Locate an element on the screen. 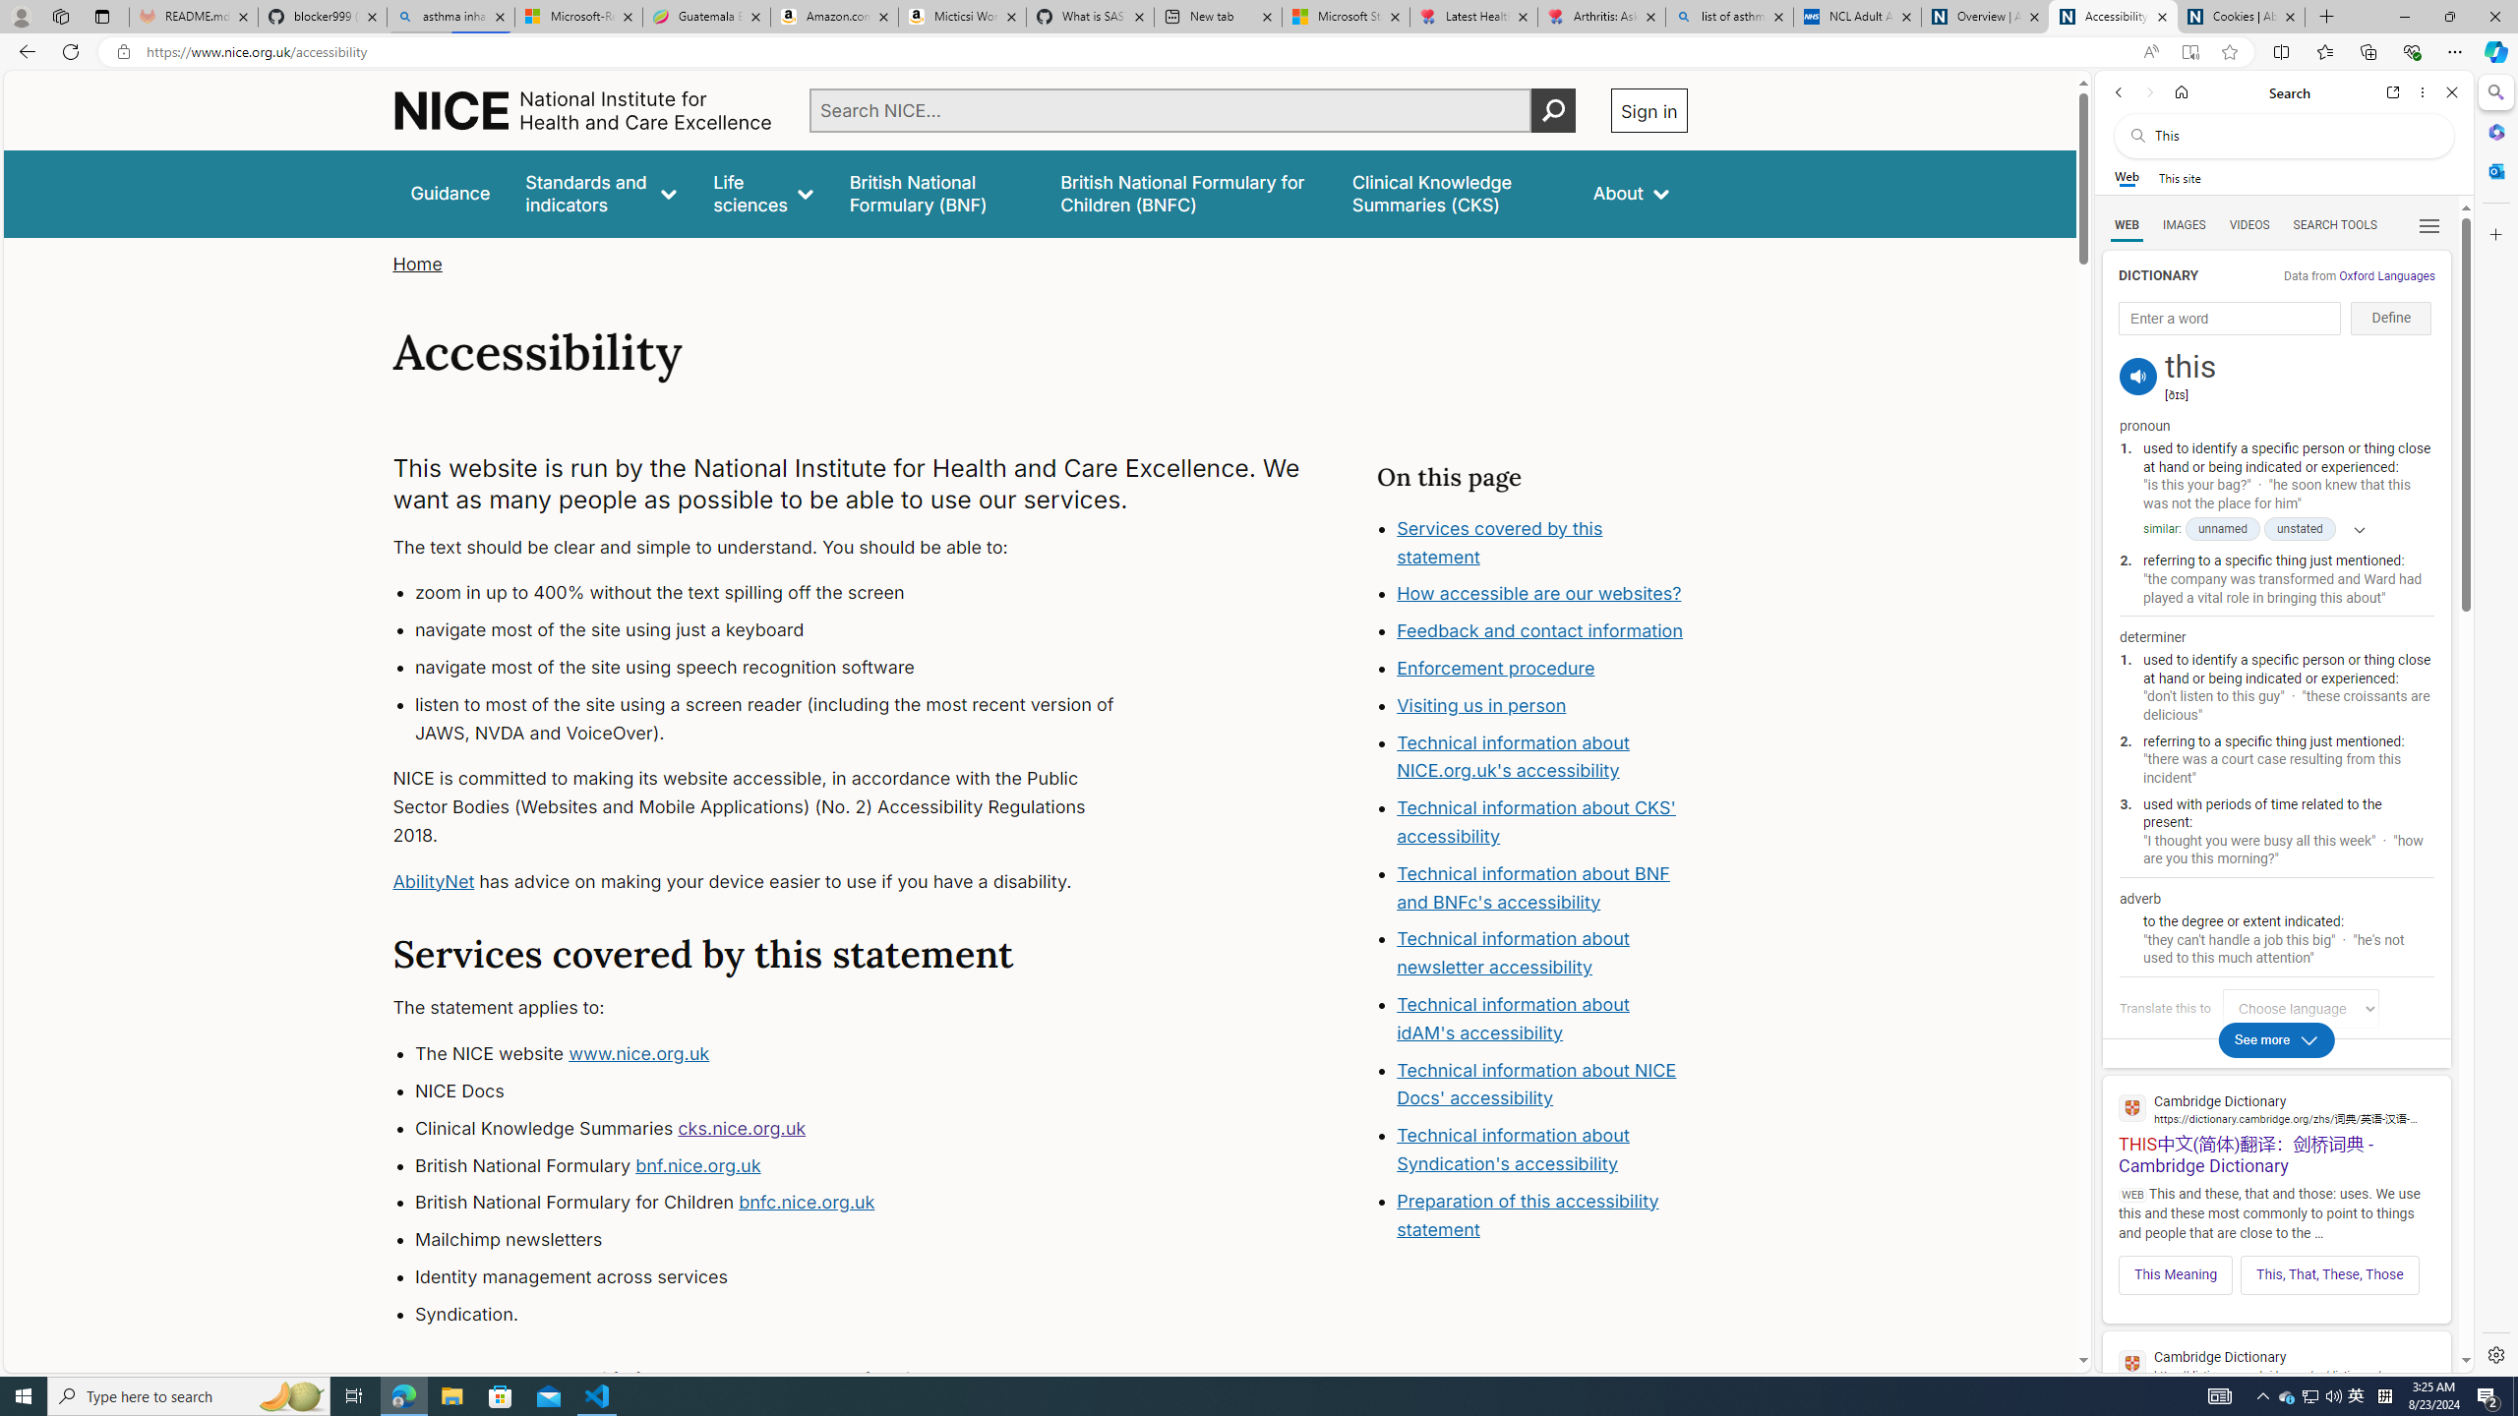  Services covered by this statement is located at coordinates (1500, 542).